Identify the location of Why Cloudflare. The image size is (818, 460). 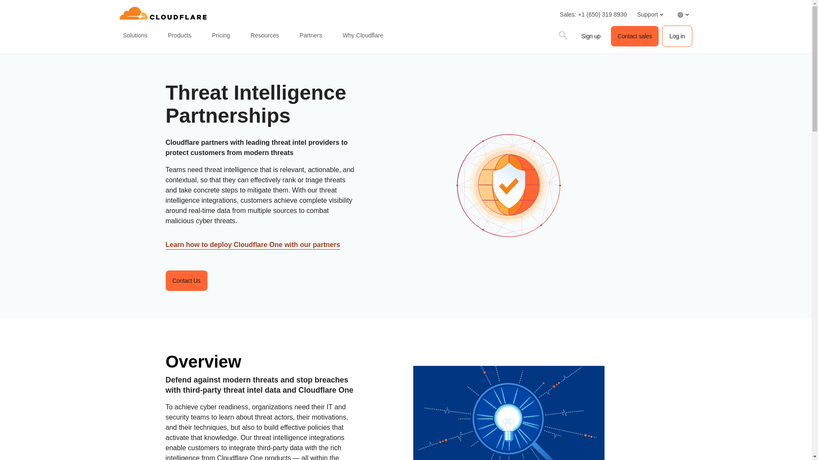
(363, 36).